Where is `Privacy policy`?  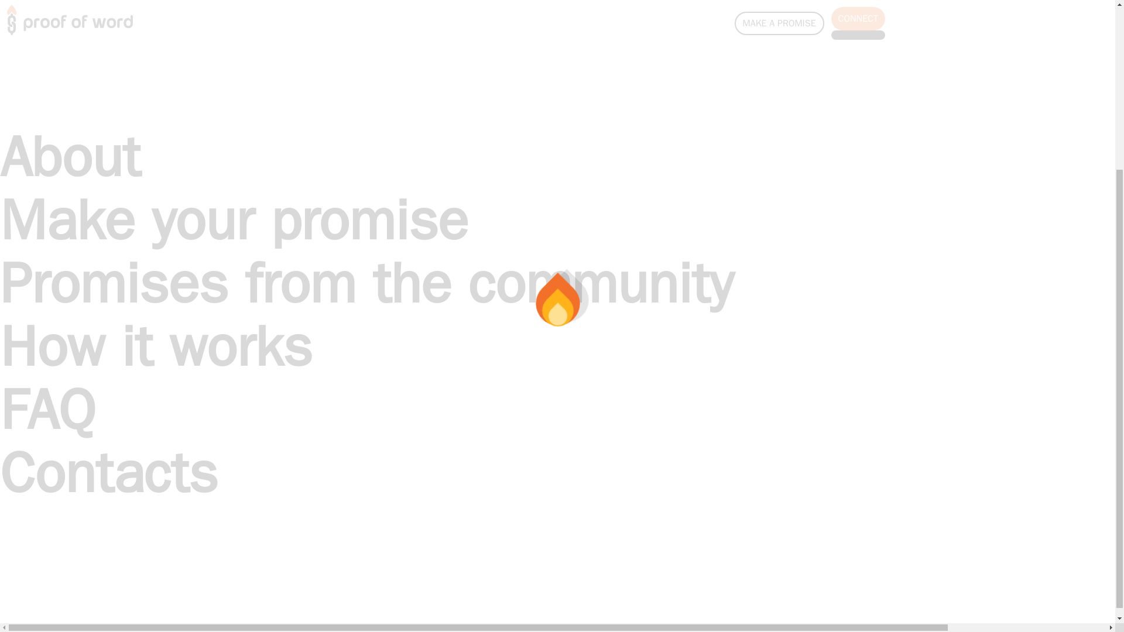 Privacy policy is located at coordinates (27, 581).